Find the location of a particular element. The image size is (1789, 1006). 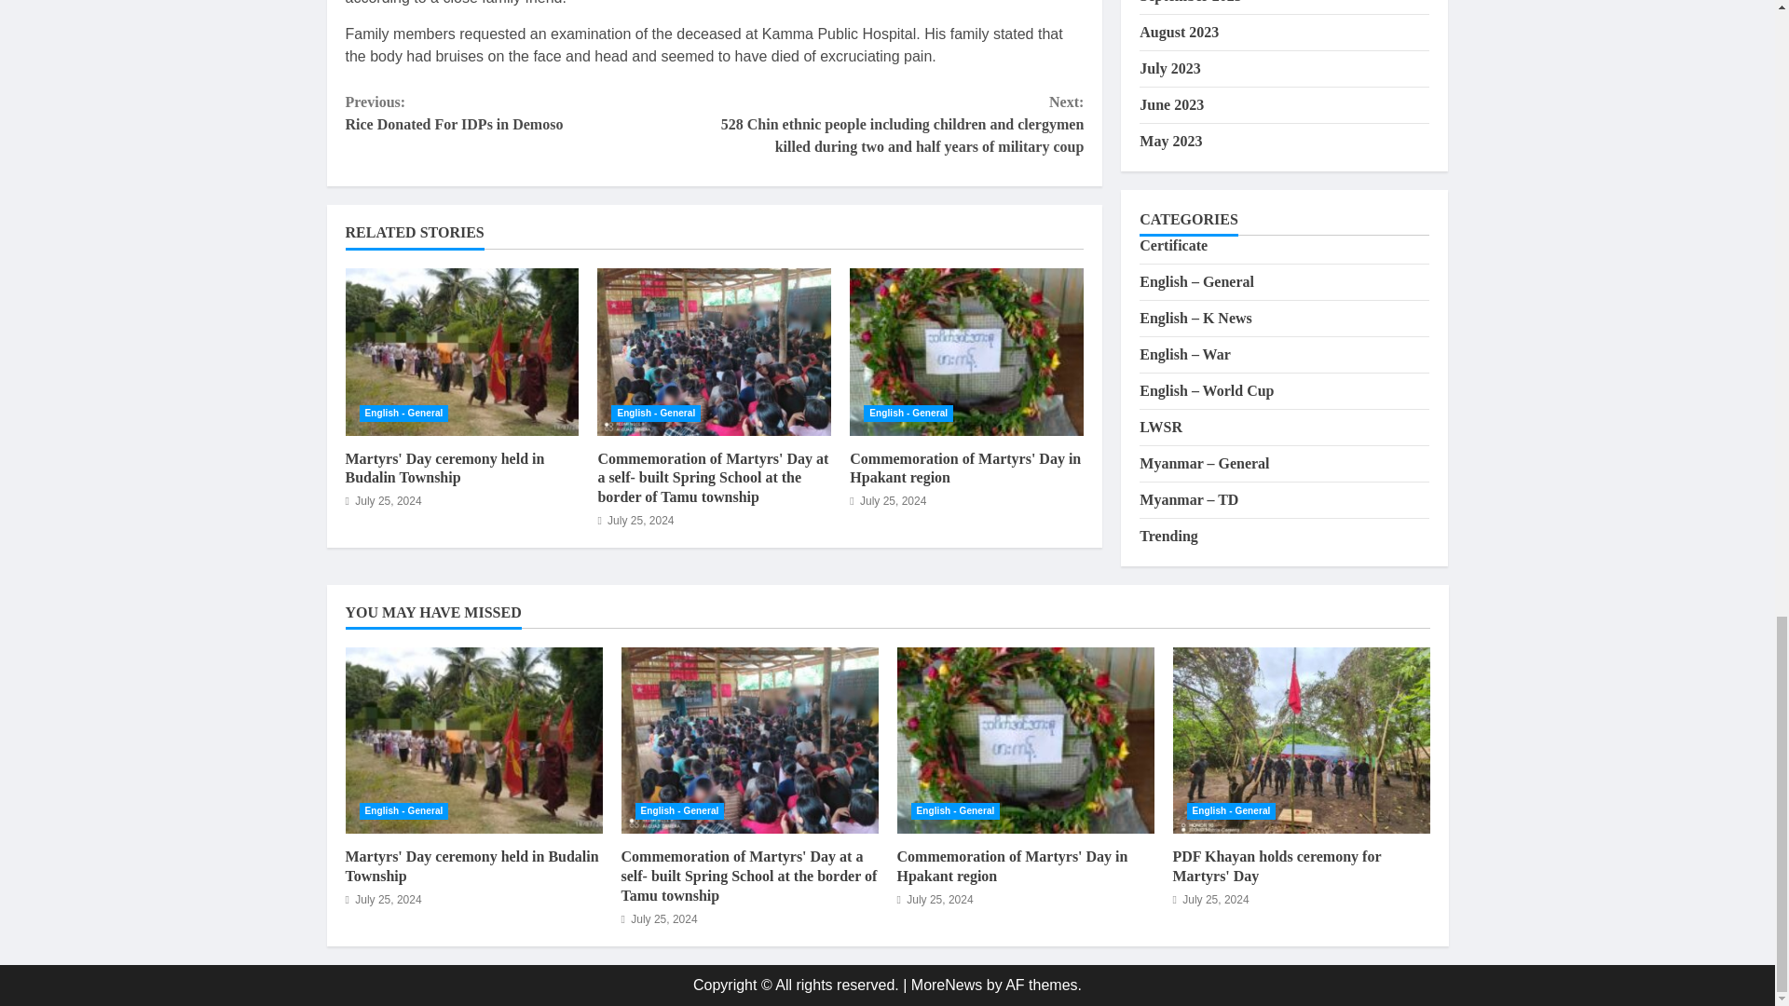

English - General is located at coordinates (444, 468).